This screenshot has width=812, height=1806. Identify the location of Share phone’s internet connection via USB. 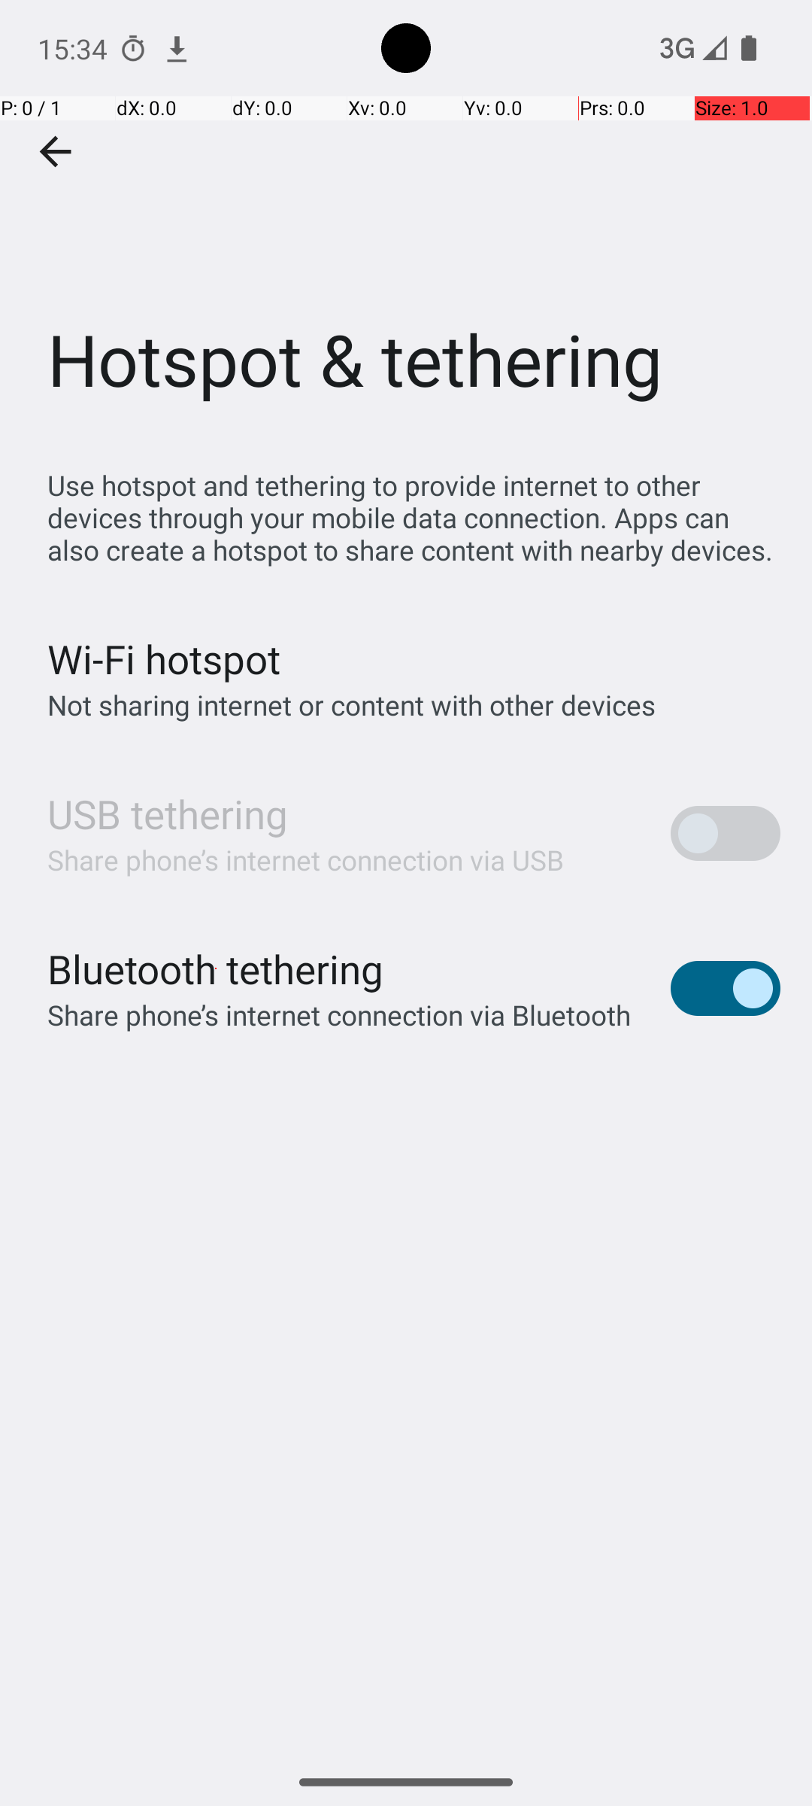
(306, 859).